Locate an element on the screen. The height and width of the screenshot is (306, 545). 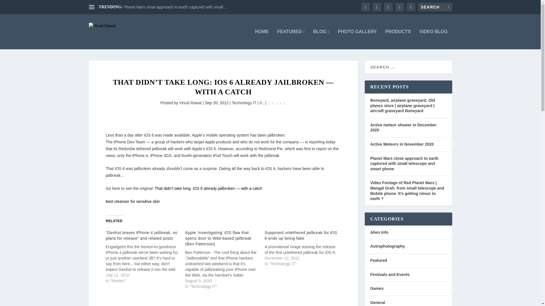
HOME is located at coordinates (262, 39).